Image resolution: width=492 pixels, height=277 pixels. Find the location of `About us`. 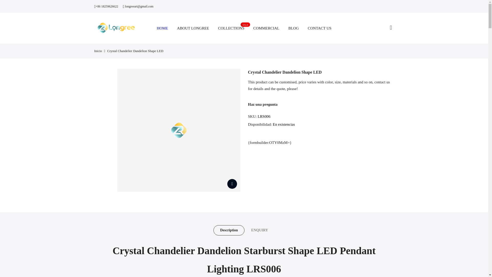

About us is located at coordinates (240, 166).